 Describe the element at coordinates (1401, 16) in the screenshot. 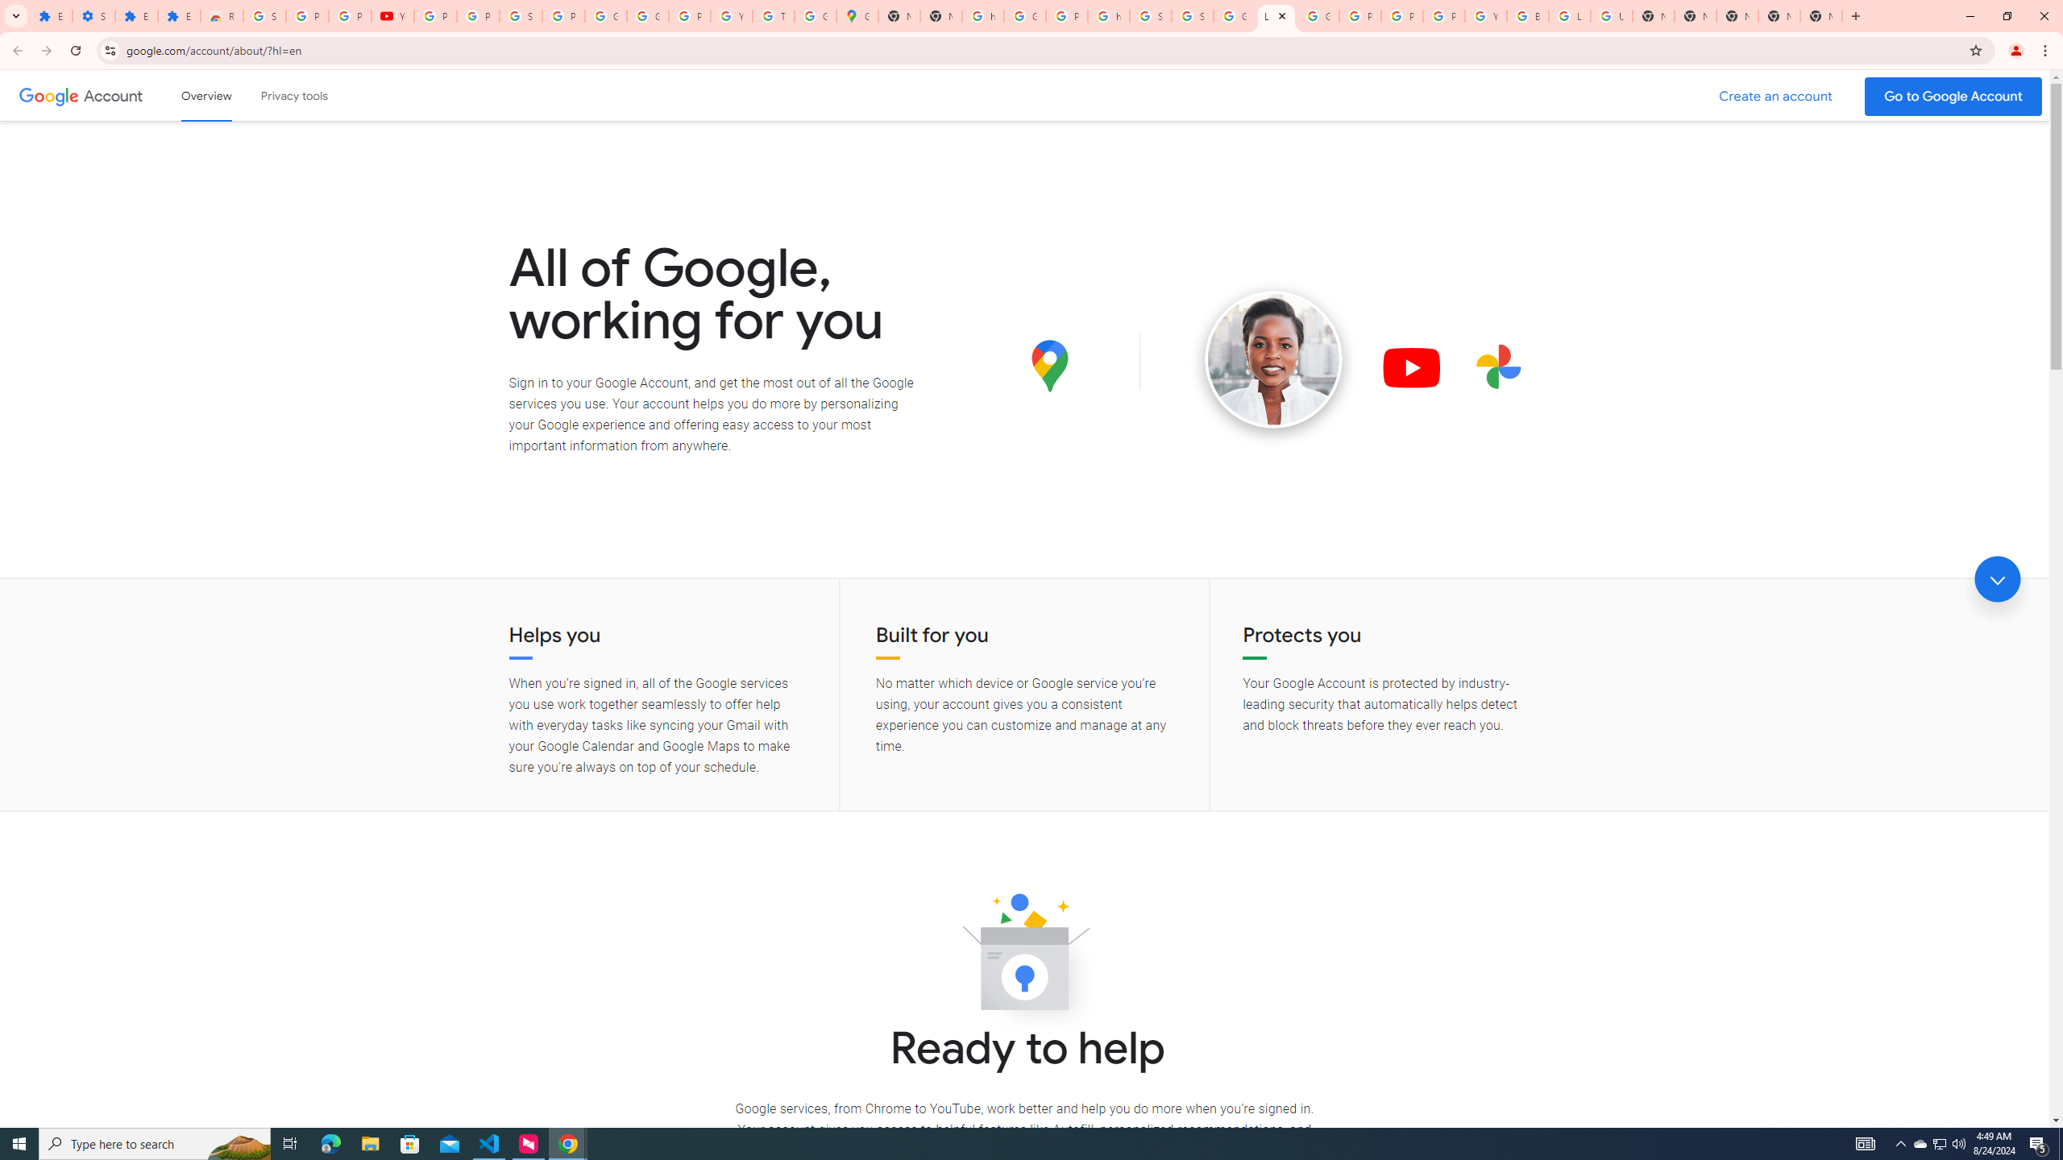

I see `Privacy Help Center - Policies Help` at that location.